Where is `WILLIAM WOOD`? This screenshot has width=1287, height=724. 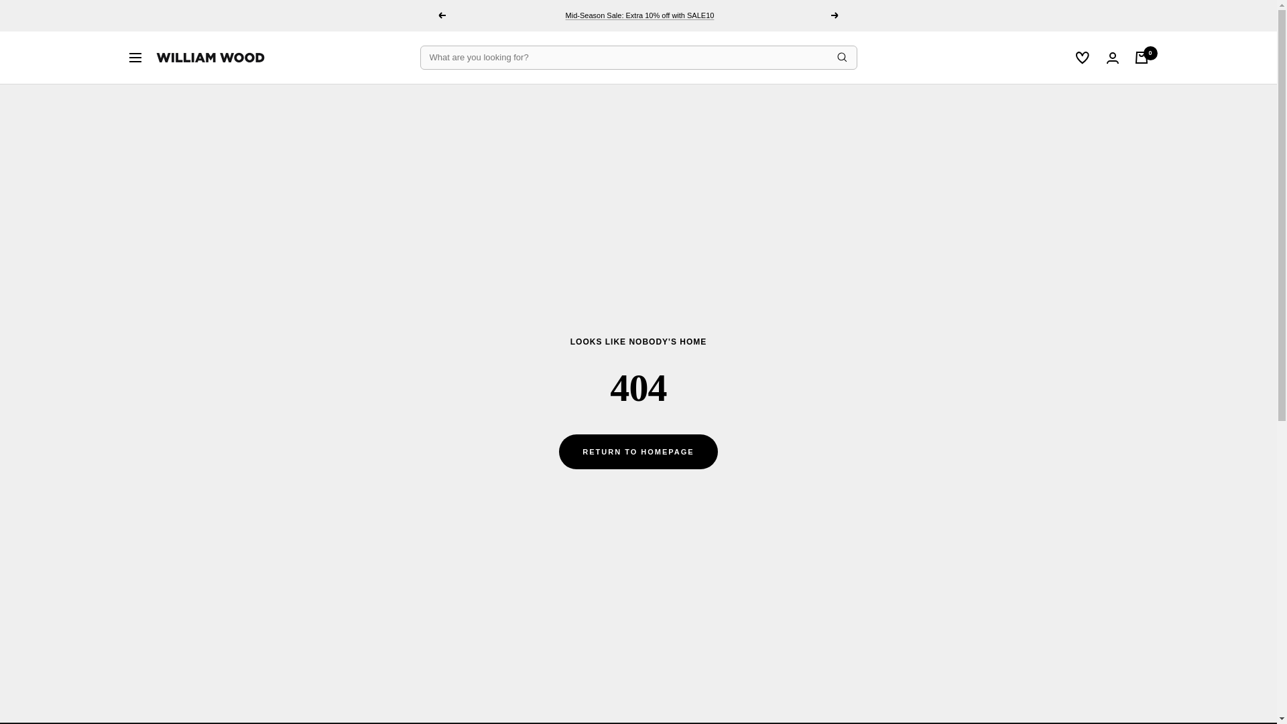
WILLIAM WOOD is located at coordinates (210, 58).